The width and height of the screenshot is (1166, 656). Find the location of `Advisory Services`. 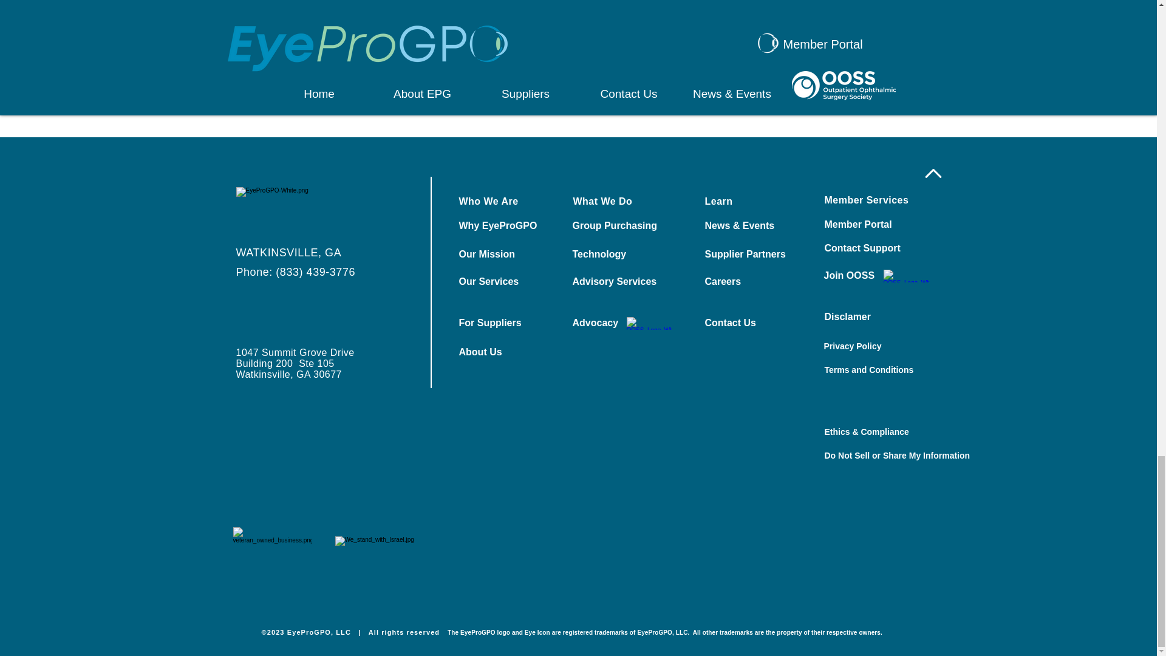

Advisory Services is located at coordinates (615, 282).